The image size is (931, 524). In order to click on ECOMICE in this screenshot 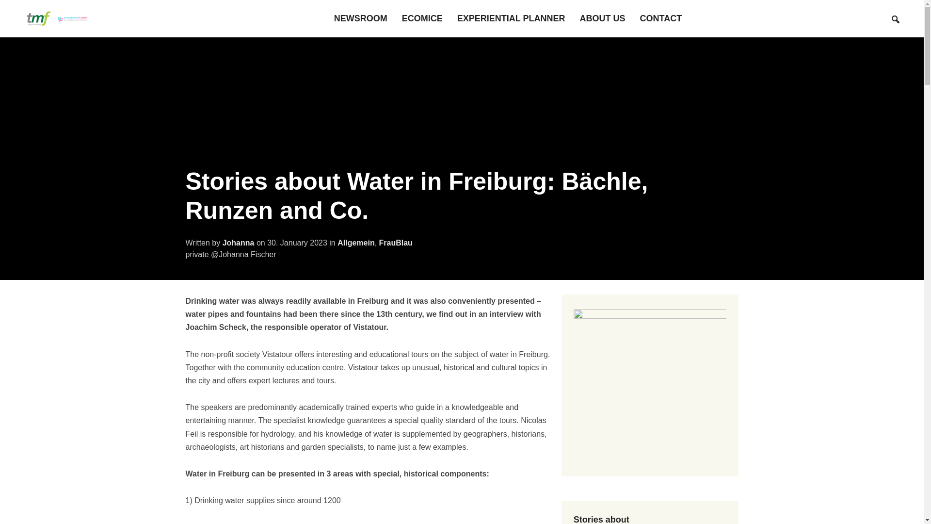, I will do `click(422, 18)`.